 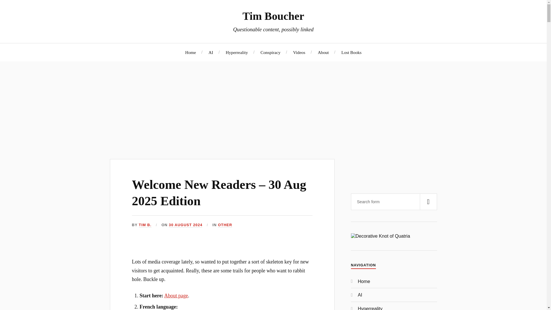 What do you see at coordinates (270, 52) in the screenshot?
I see `Conspiracy` at bounding box center [270, 52].